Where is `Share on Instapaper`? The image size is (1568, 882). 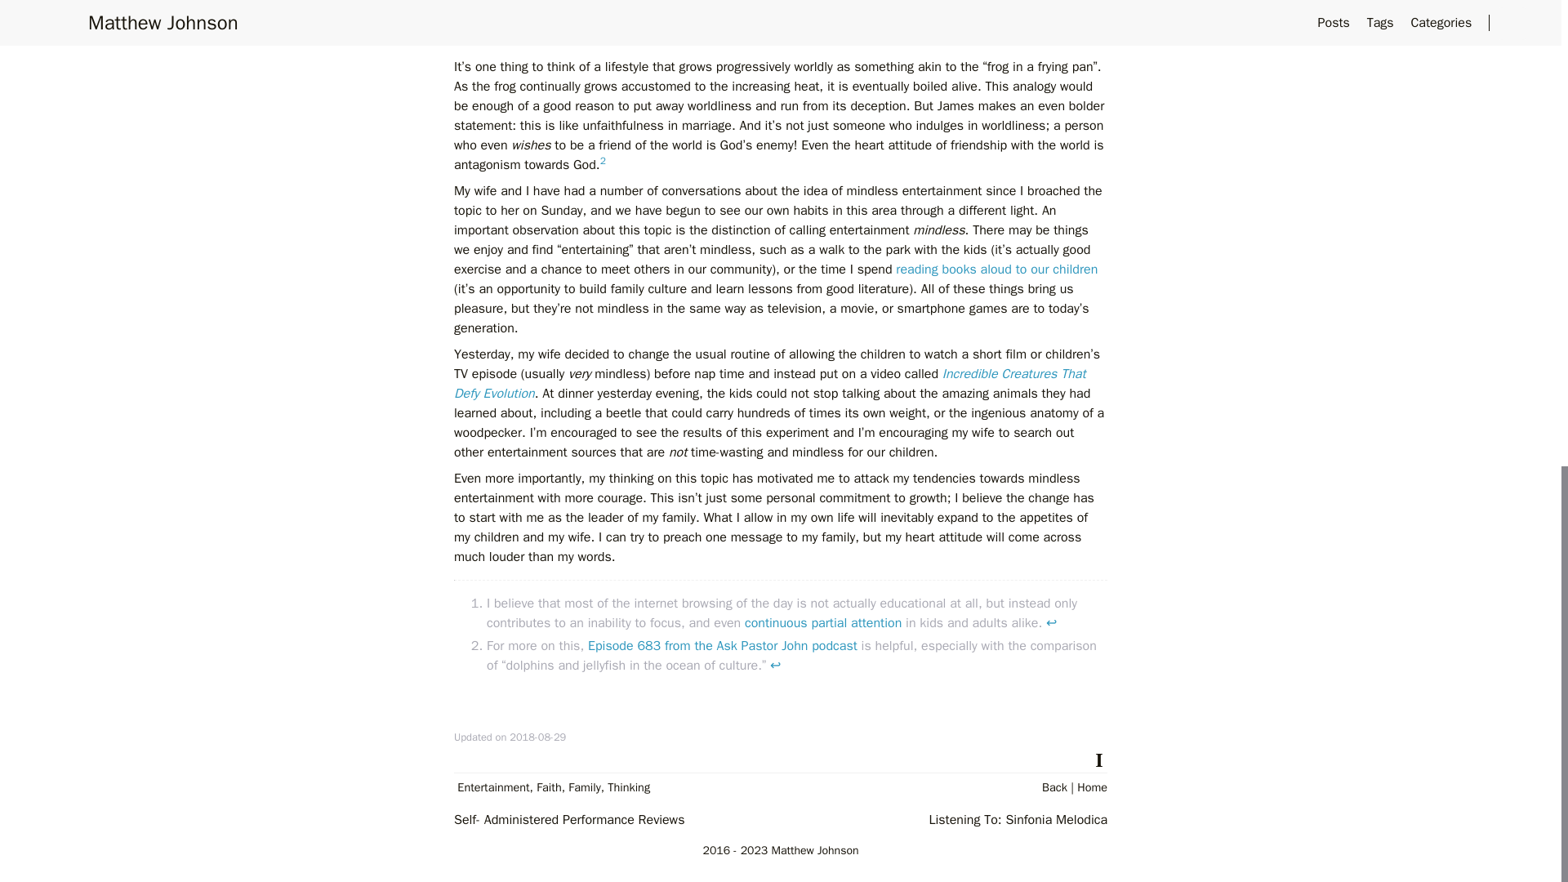
Share on Instapaper is located at coordinates (1099, 758).